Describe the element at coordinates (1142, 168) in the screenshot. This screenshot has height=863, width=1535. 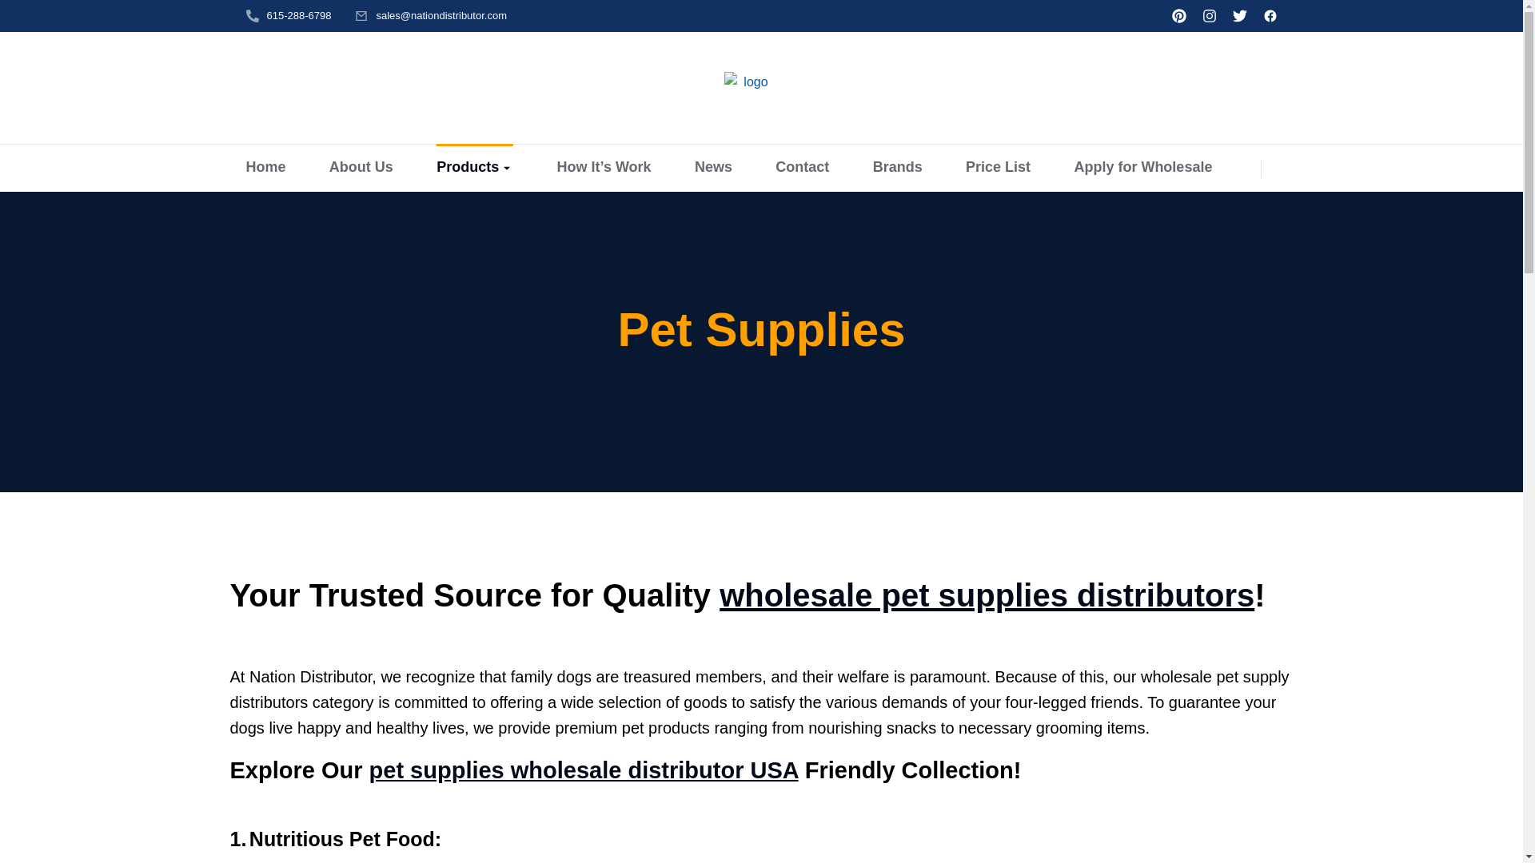
I see `Apply for Wholesale` at that location.